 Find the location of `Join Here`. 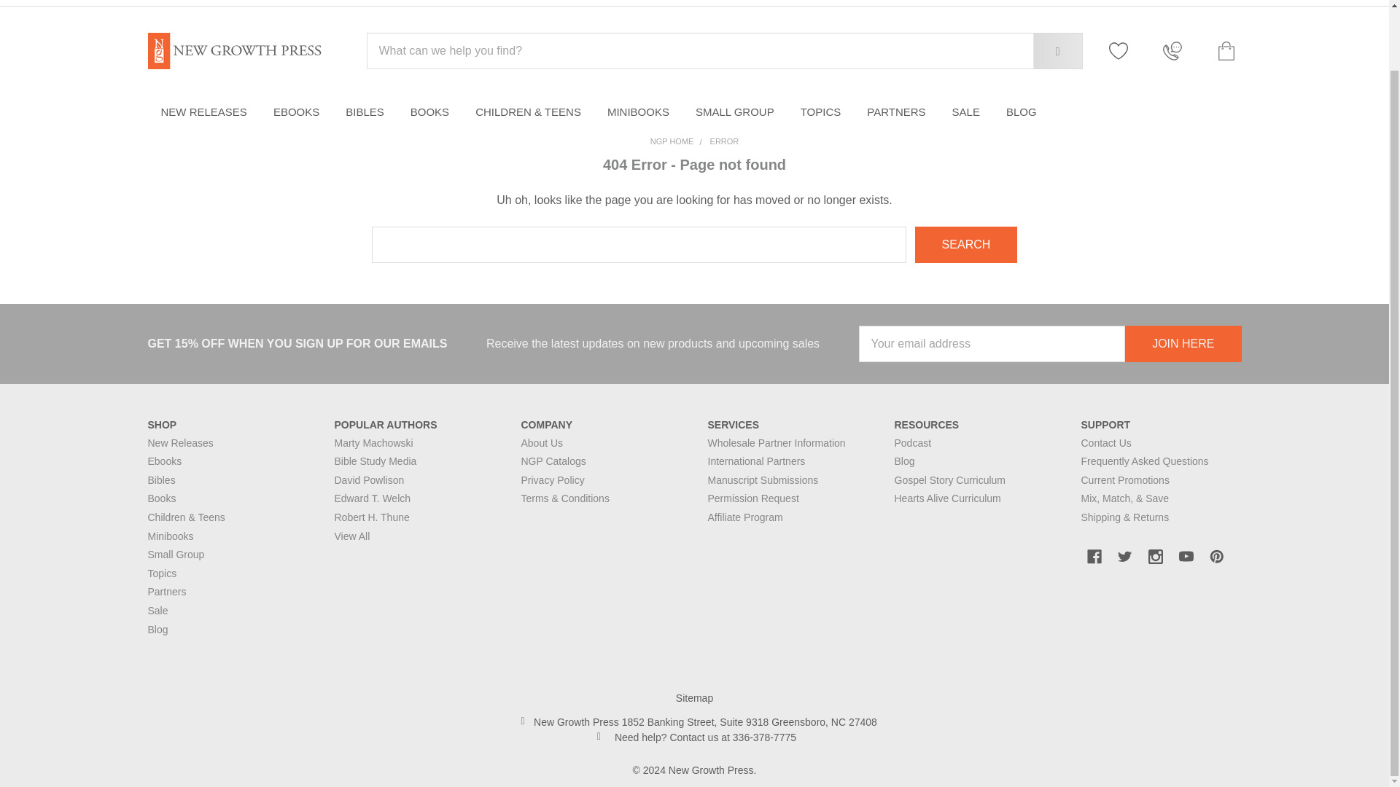

Join Here is located at coordinates (1183, 344).